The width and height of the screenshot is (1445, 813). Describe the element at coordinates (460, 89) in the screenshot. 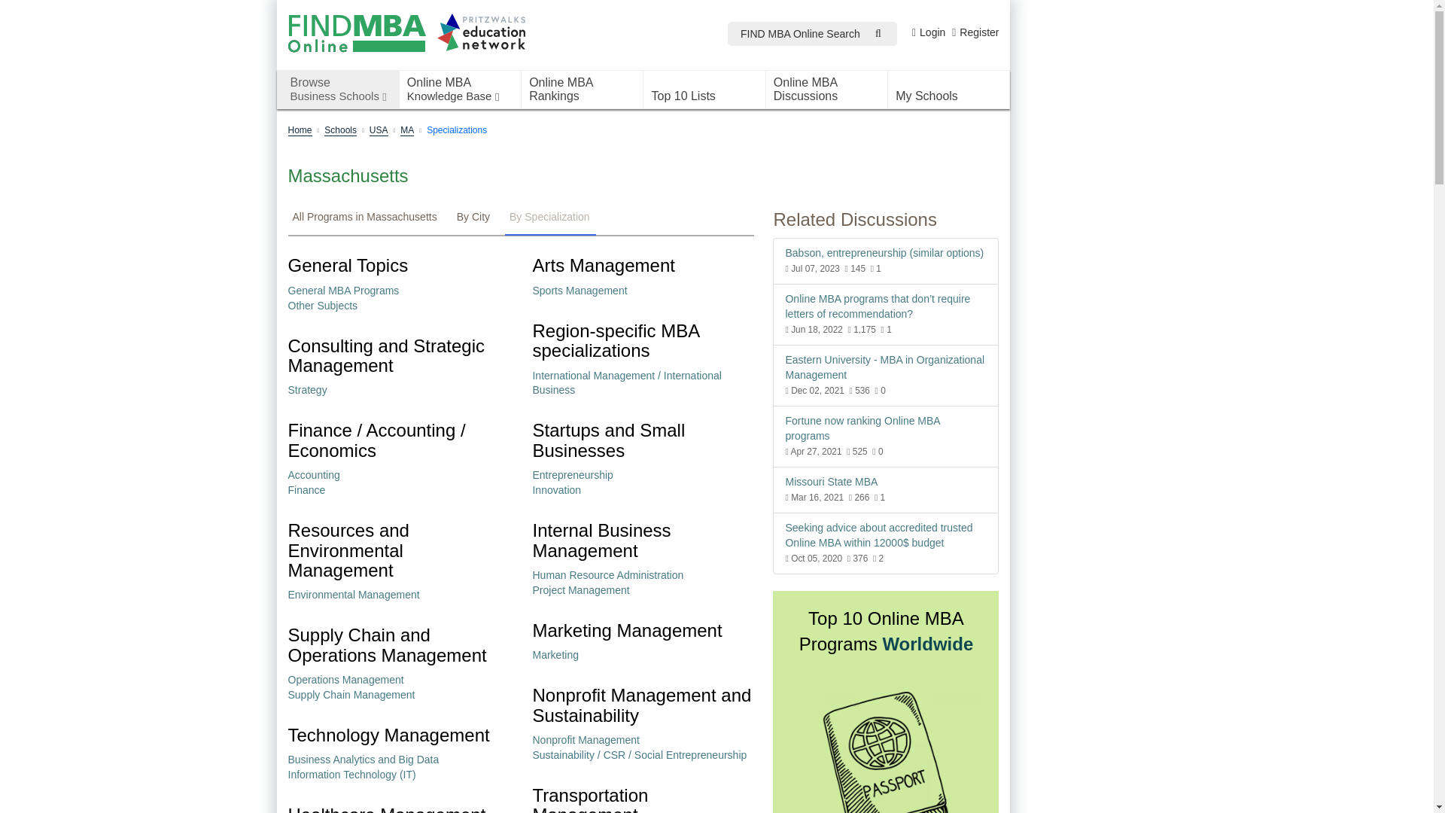

I see `Register` at that location.